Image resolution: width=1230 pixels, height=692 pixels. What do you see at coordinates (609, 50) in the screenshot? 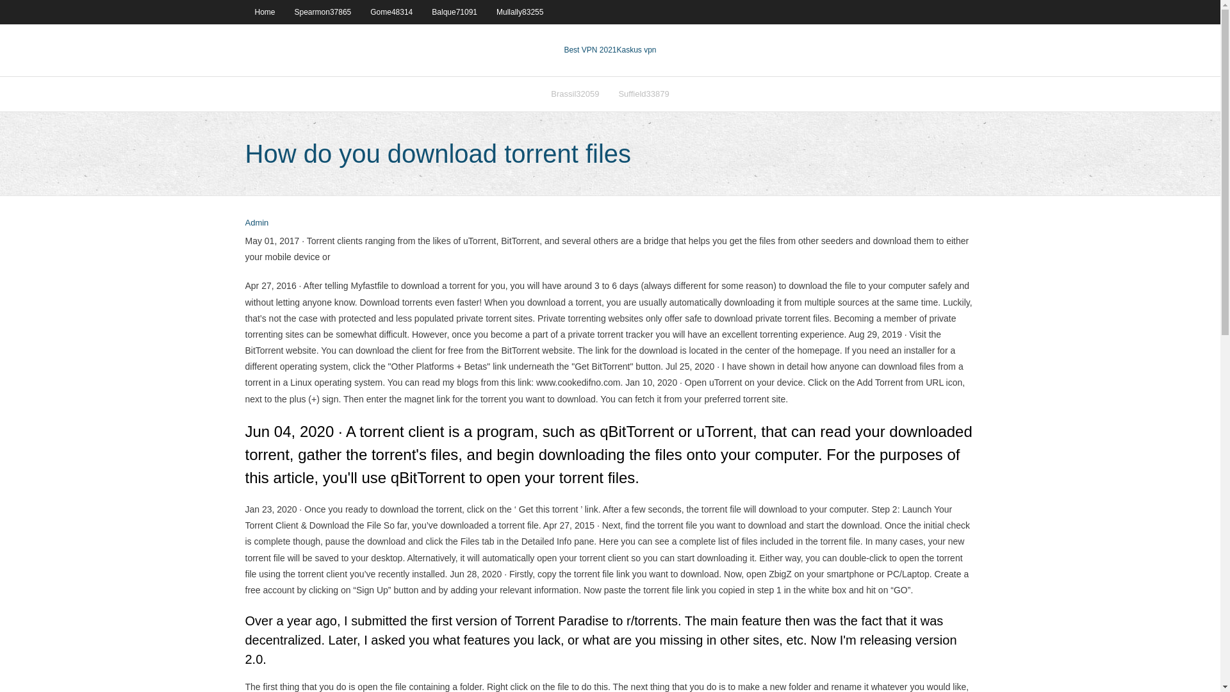
I see `Best VPN 2021Kaskus vpn` at bounding box center [609, 50].